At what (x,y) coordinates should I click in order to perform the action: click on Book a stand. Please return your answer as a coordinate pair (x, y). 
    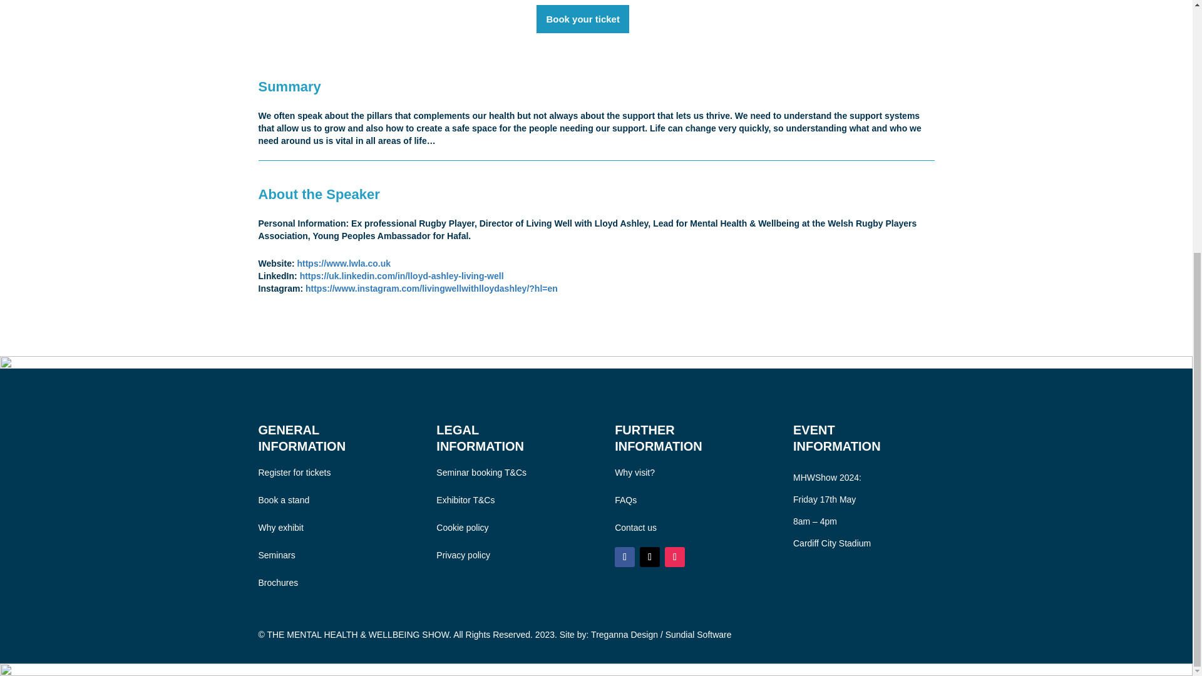
    Looking at the image, I should click on (283, 499).